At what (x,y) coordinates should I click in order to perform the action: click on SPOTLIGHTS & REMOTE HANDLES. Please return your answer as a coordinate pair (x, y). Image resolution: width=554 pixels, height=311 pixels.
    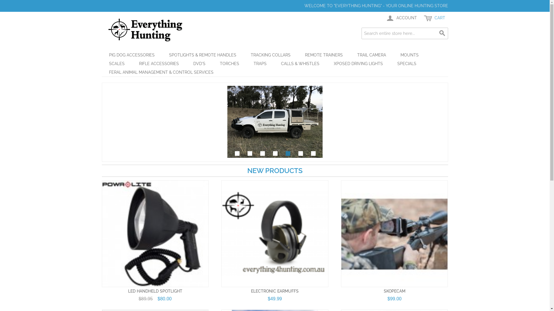
    Looking at the image, I should click on (203, 55).